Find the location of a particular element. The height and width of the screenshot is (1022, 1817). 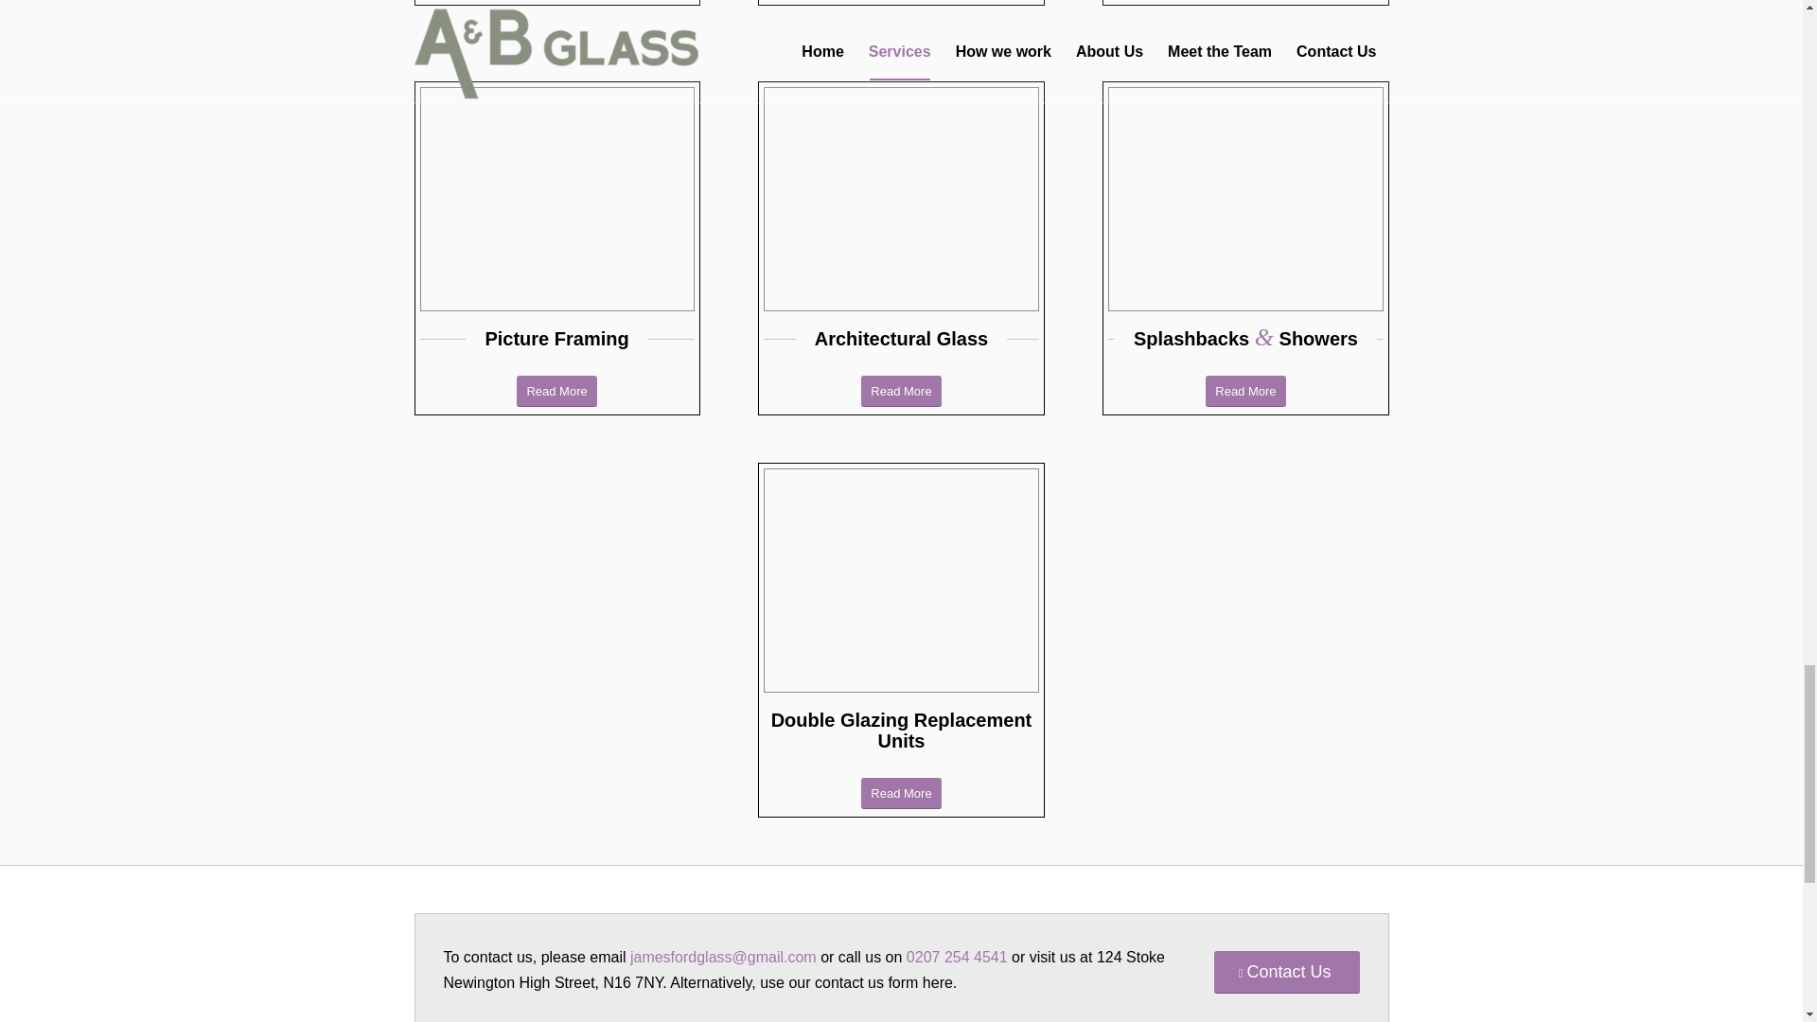

Read More is located at coordinates (901, 391).